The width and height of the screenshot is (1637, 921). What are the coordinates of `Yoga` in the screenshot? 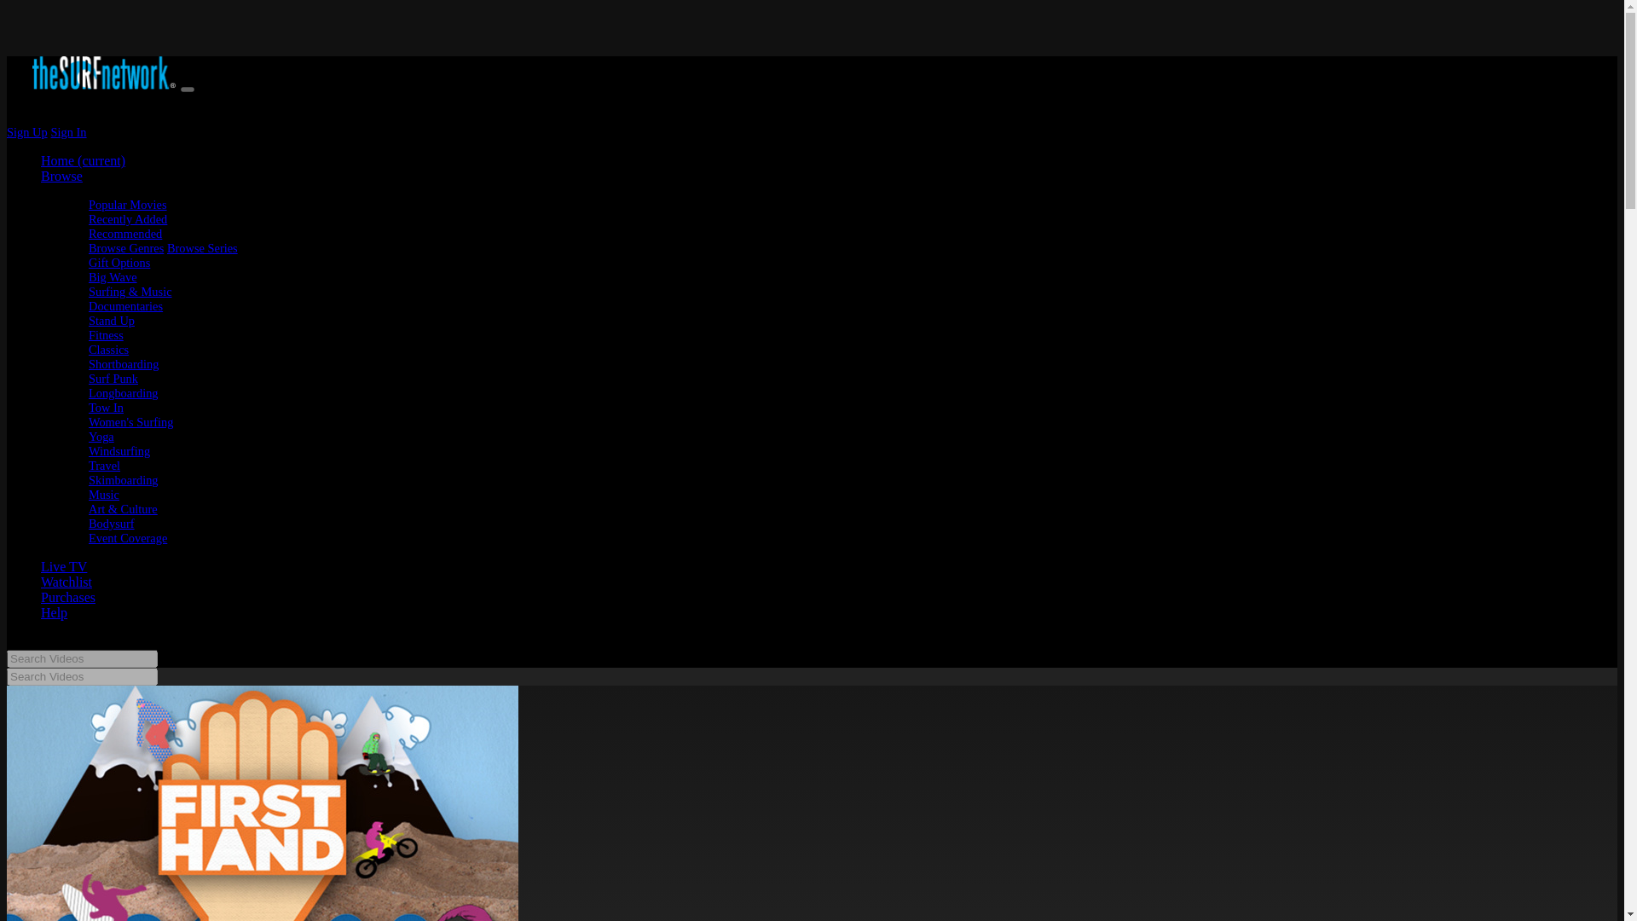 It's located at (101, 437).